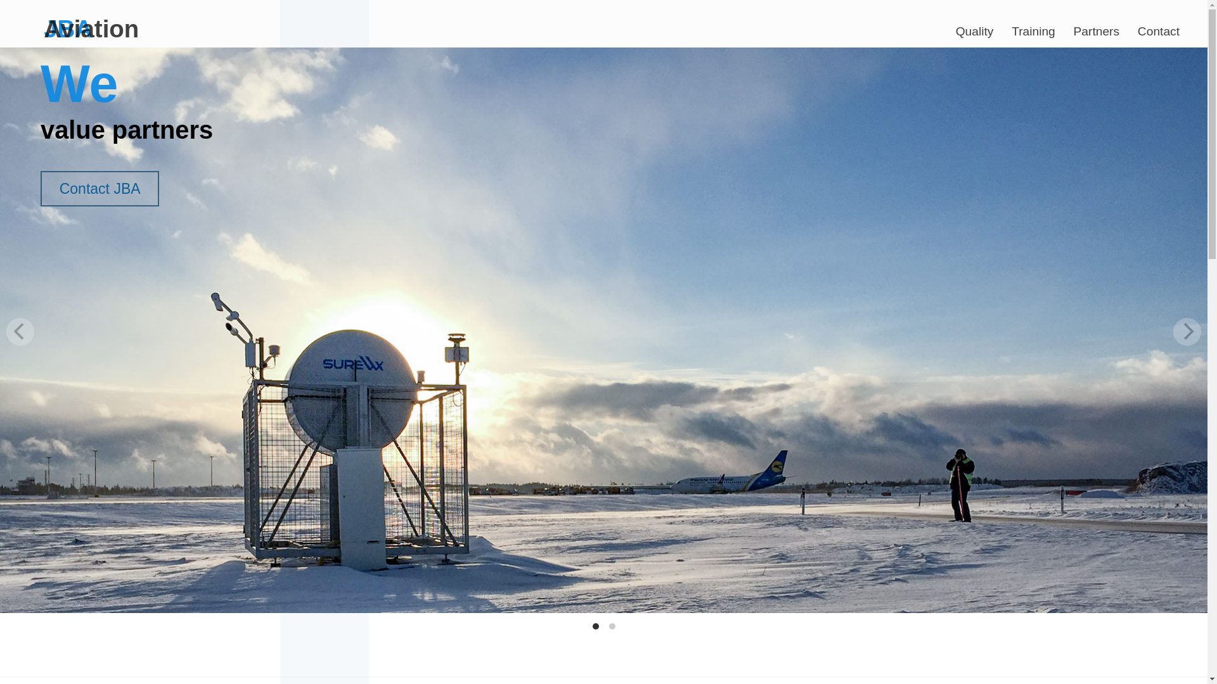 This screenshot has height=684, width=1217. I want to click on Contact JBA, so click(100, 189).